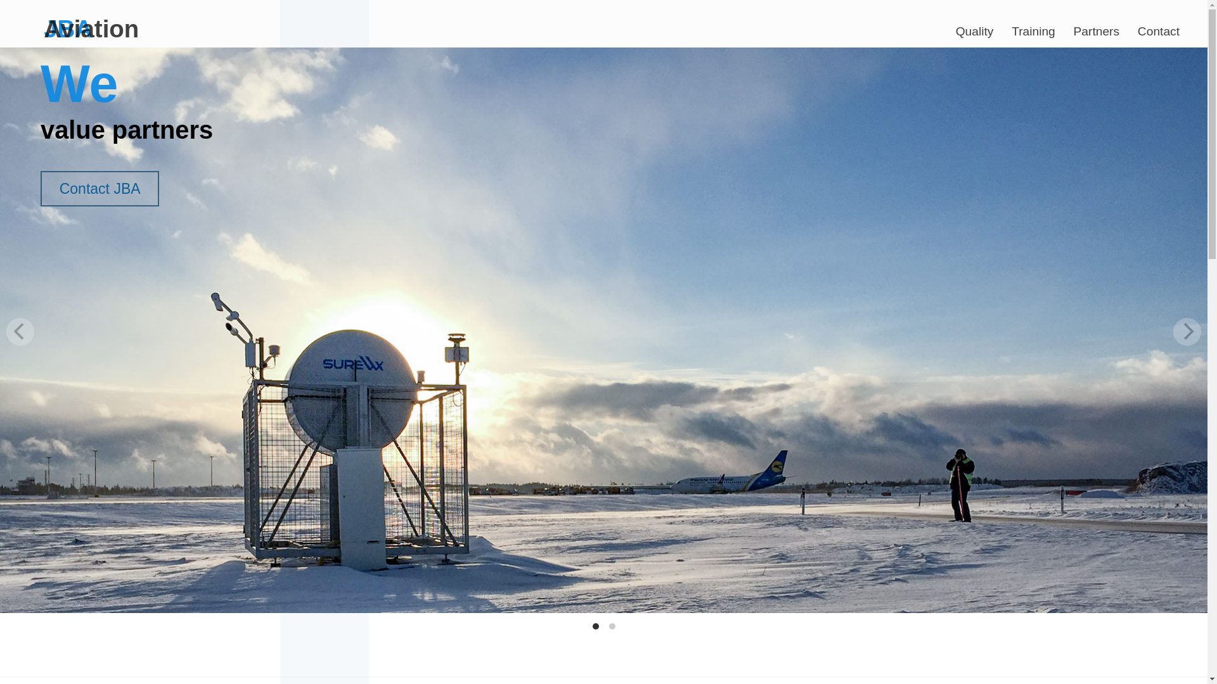 This screenshot has height=684, width=1217. I want to click on Contact JBA, so click(100, 189).